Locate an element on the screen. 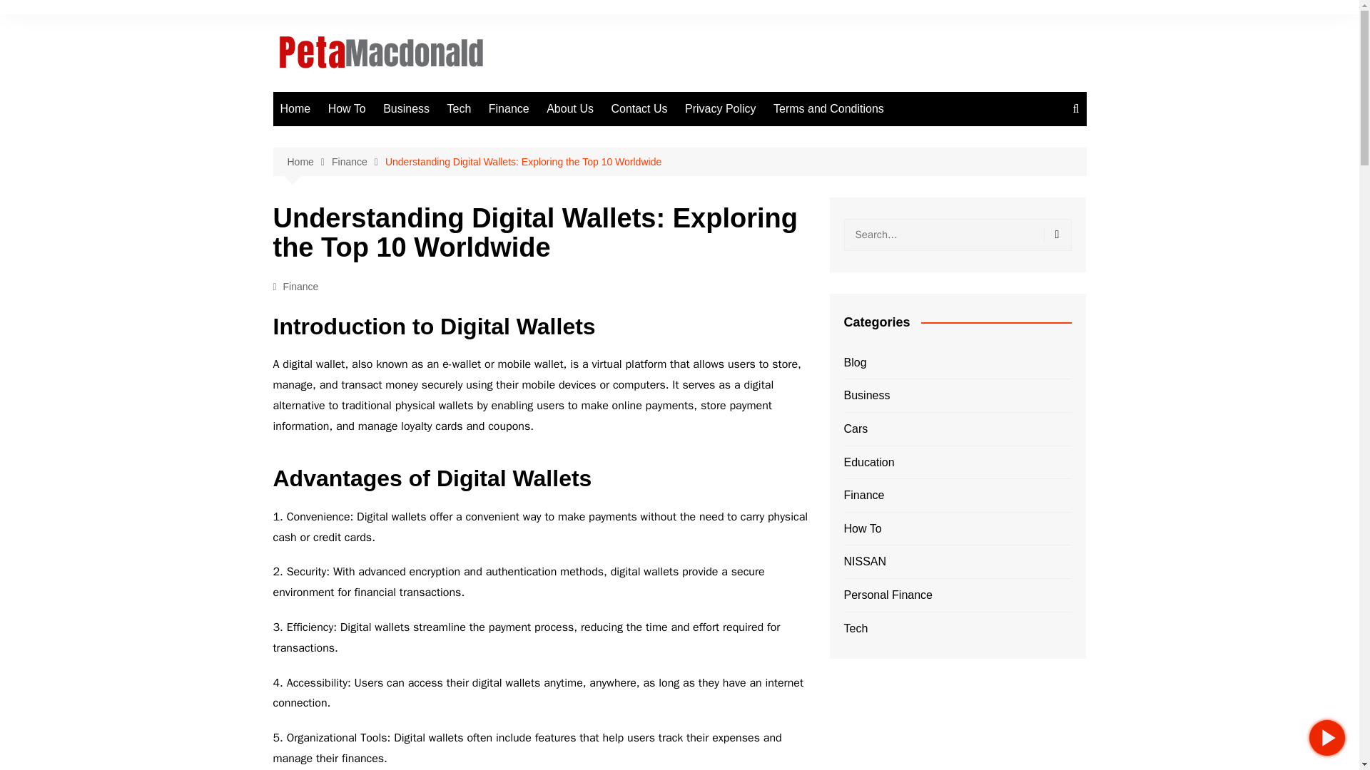  Finance is located at coordinates (509, 108).